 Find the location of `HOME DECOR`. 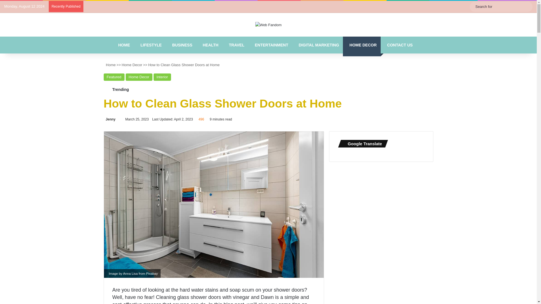

HOME DECOR is located at coordinates (362, 45).